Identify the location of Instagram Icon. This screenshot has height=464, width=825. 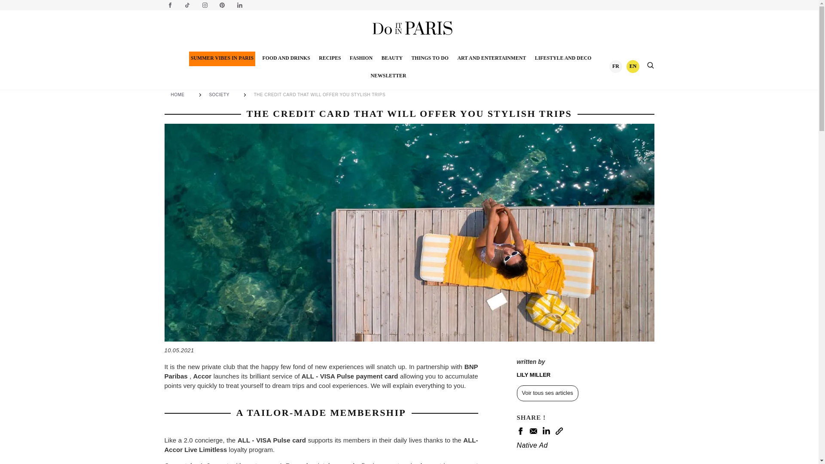
(205, 5).